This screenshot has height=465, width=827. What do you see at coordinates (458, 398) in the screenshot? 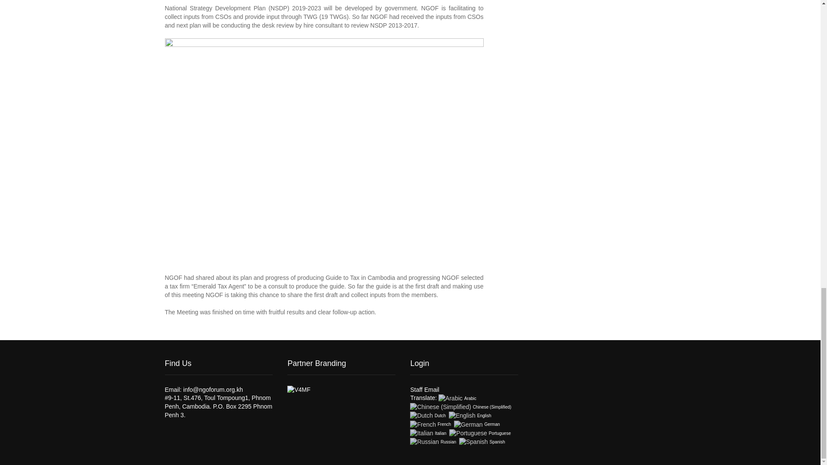
I see `Arabic` at bounding box center [458, 398].